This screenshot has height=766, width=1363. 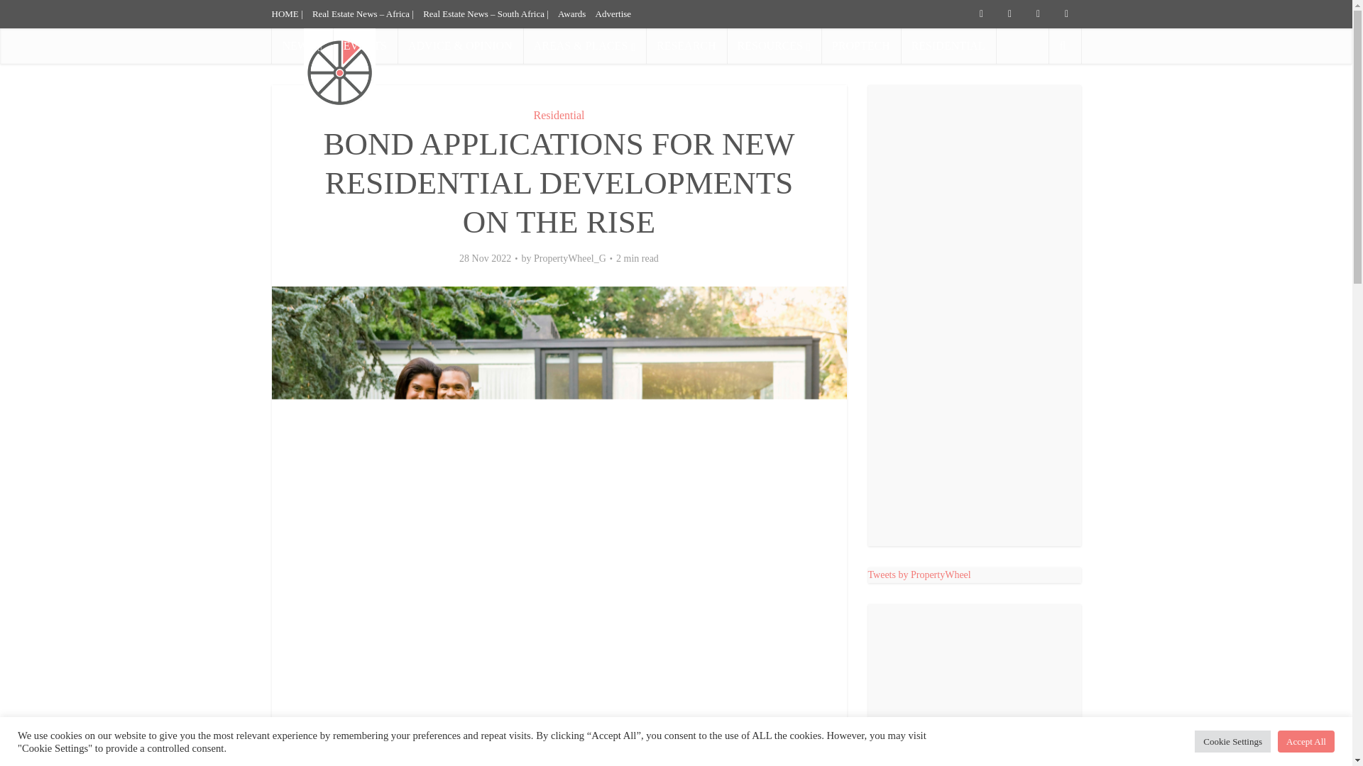 I want to click on 3rd party ad content, so click(x=822, y=67).